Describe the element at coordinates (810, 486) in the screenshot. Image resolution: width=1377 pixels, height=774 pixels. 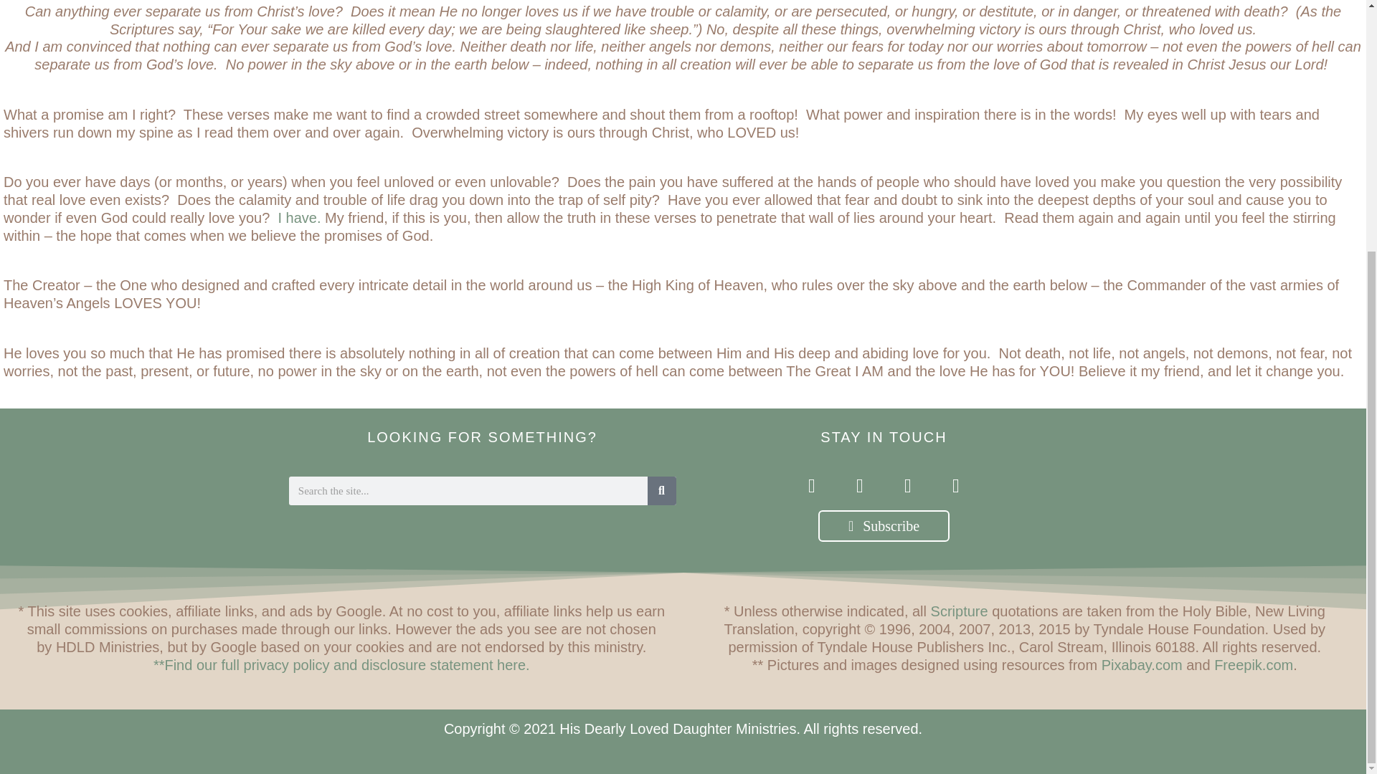
I see `Facebook-f` at that location.